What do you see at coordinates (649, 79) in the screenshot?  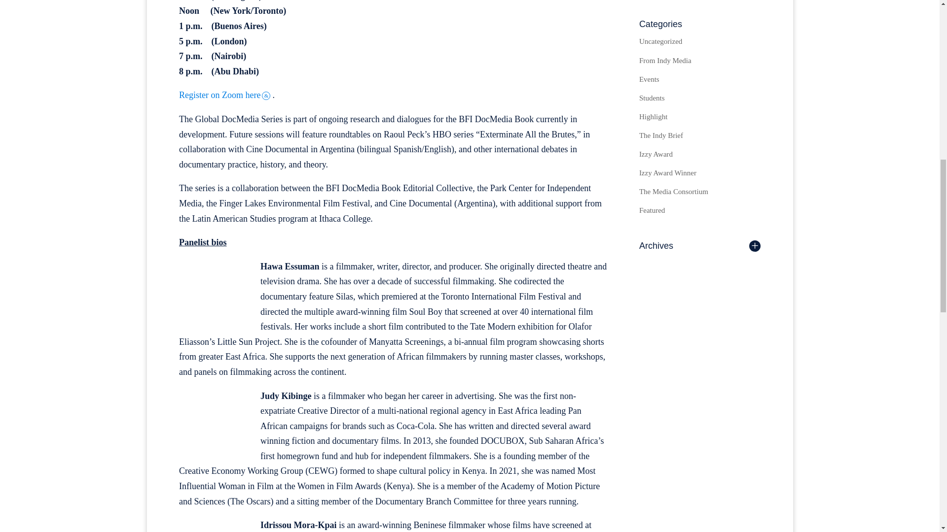 I see `Events` at bounding box center [649, 79].